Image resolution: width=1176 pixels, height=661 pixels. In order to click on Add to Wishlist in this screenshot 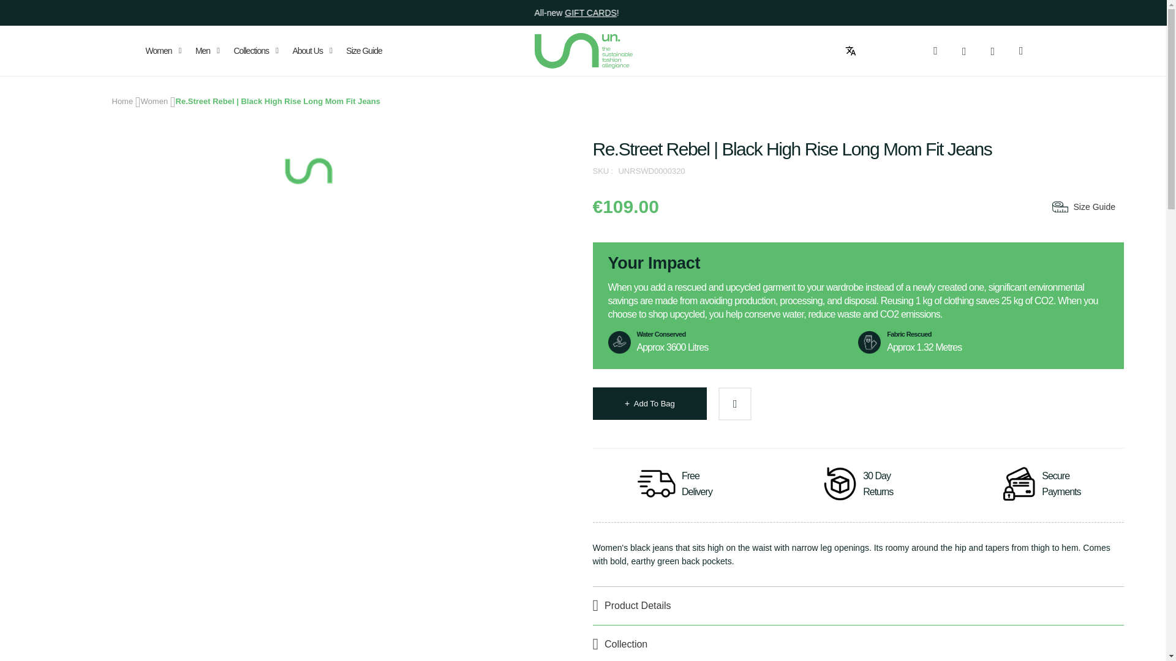, I will do `click(735, 403)`.